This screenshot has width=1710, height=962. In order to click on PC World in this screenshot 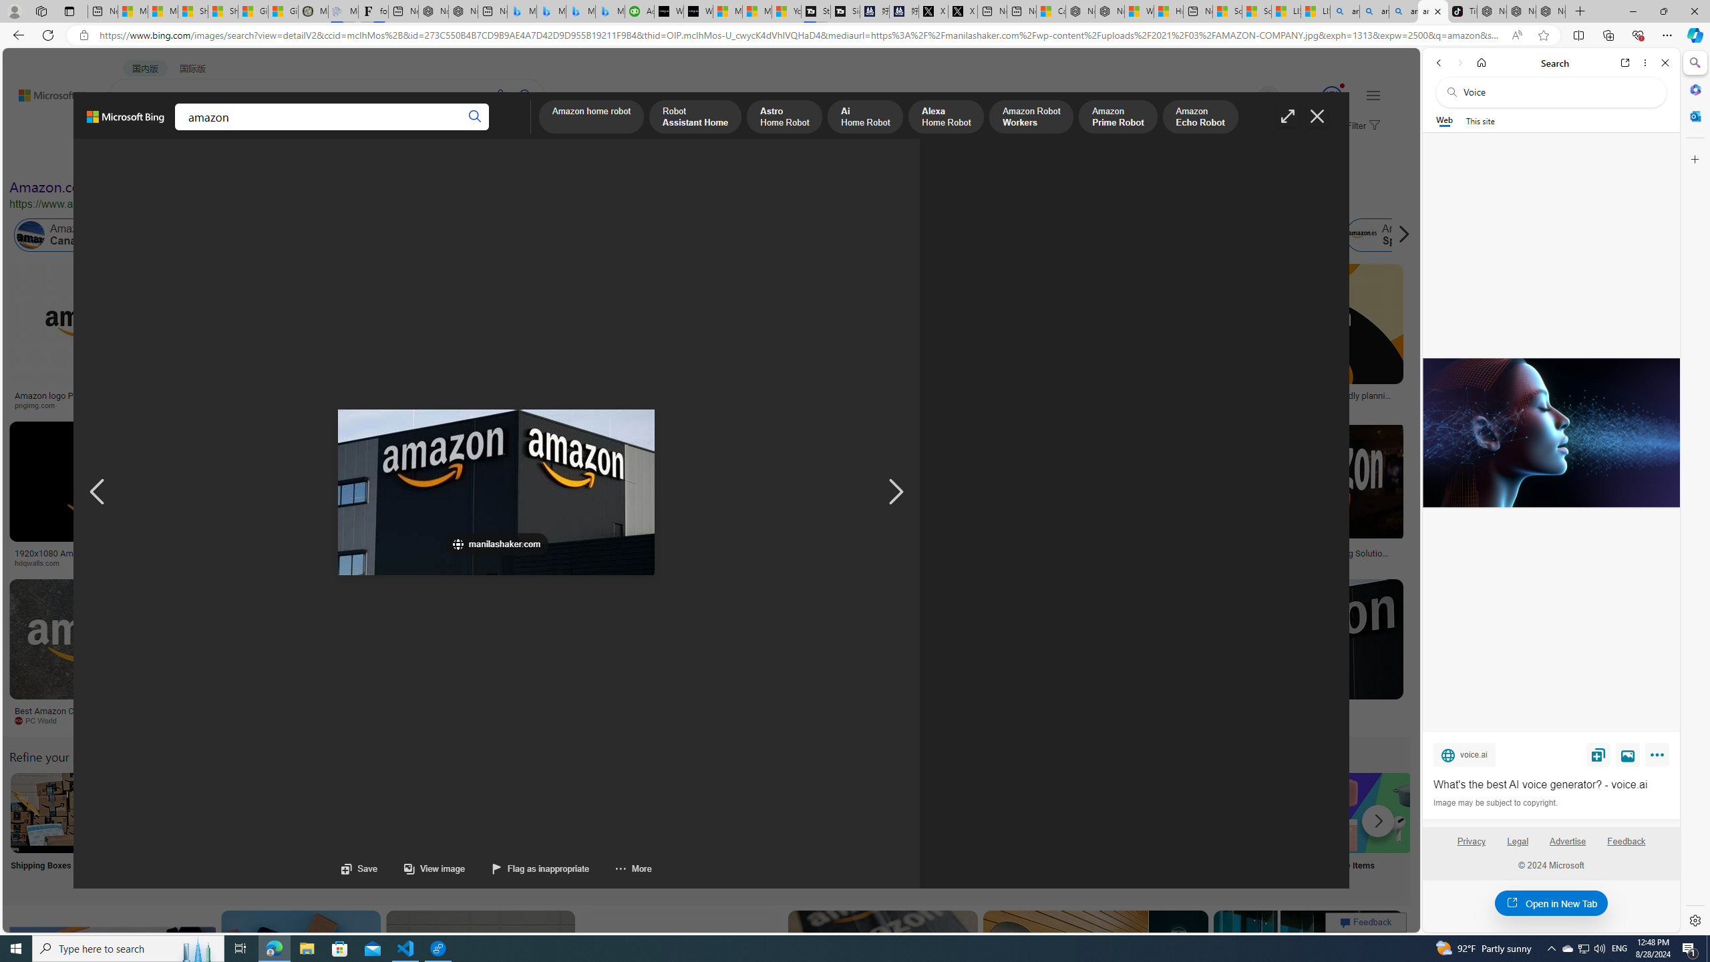, I will do `click(98, 721)`.